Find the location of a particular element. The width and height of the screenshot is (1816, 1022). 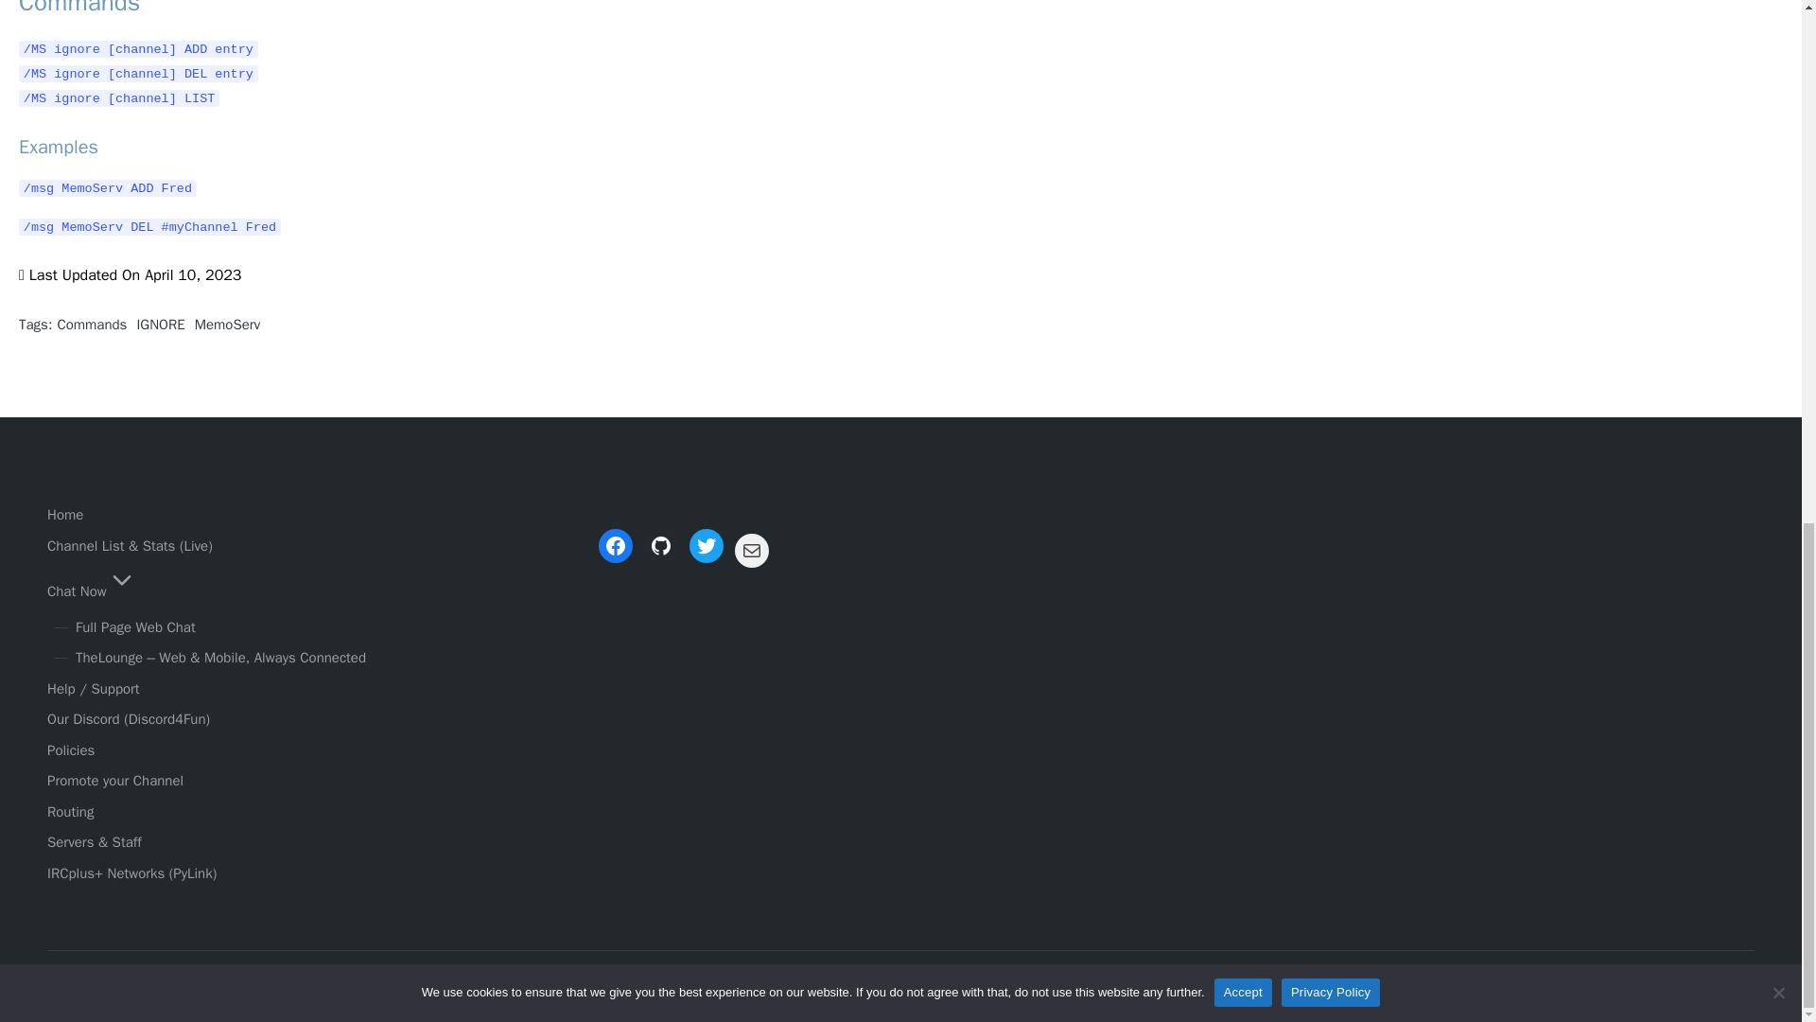

Commands is located at coordinates (91, 324).